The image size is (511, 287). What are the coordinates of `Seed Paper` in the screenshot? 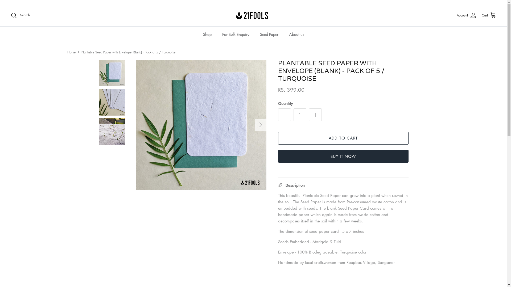 It's located at (269, 35).